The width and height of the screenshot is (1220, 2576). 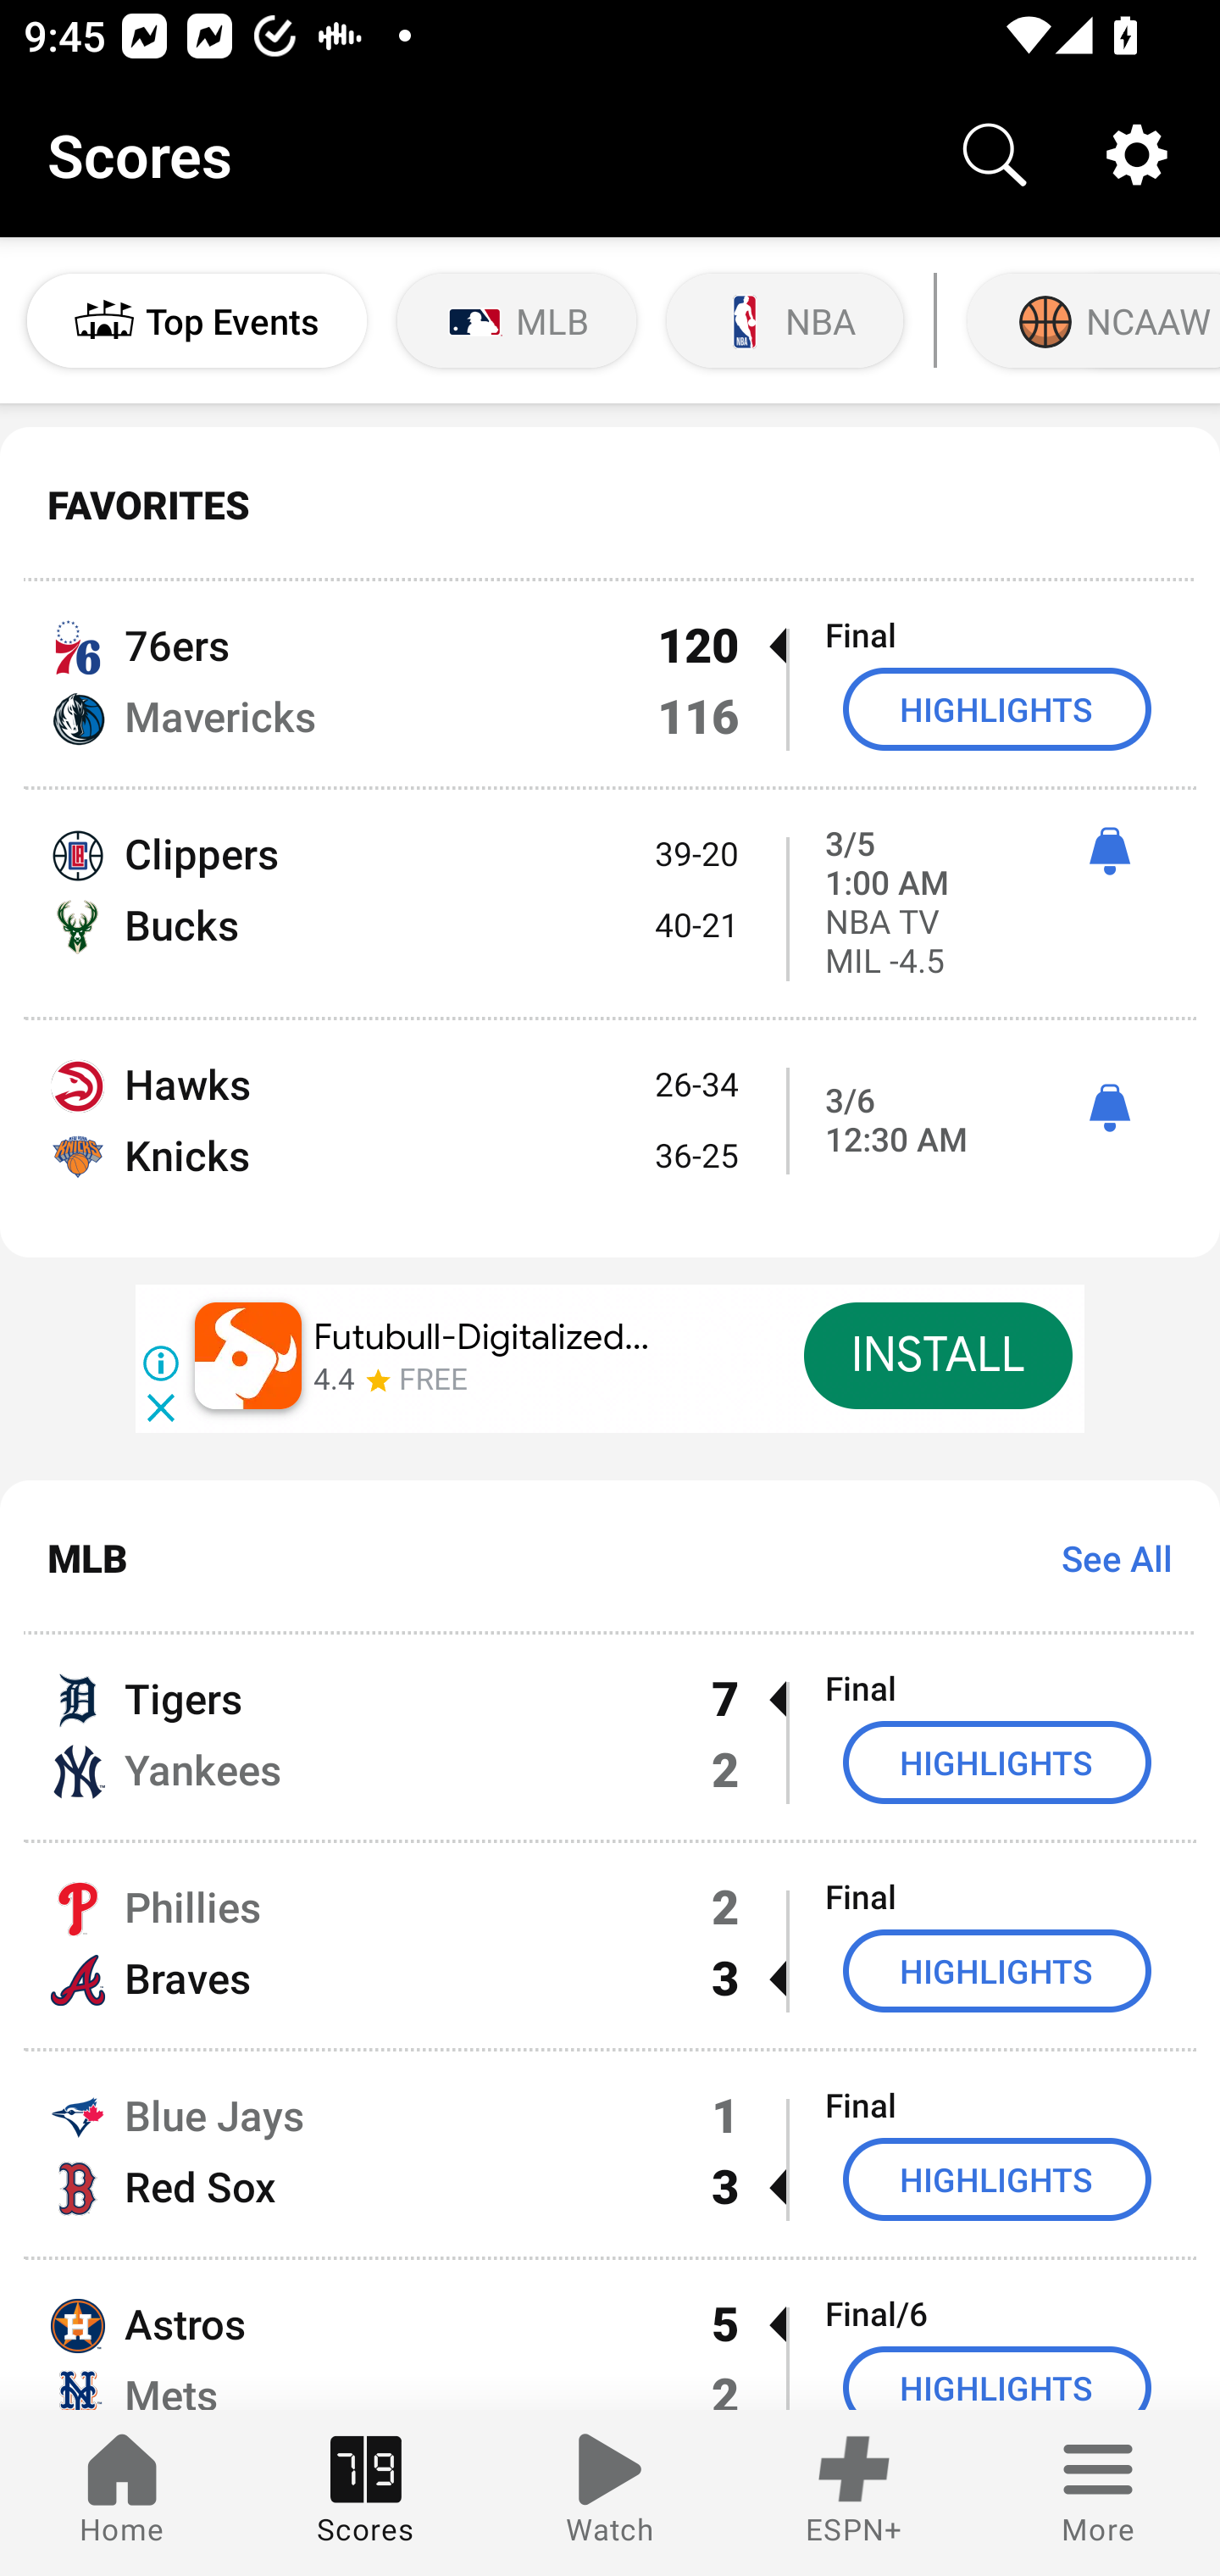 I want to click on HIGHLIGHTS, so click(x=997, y=708).